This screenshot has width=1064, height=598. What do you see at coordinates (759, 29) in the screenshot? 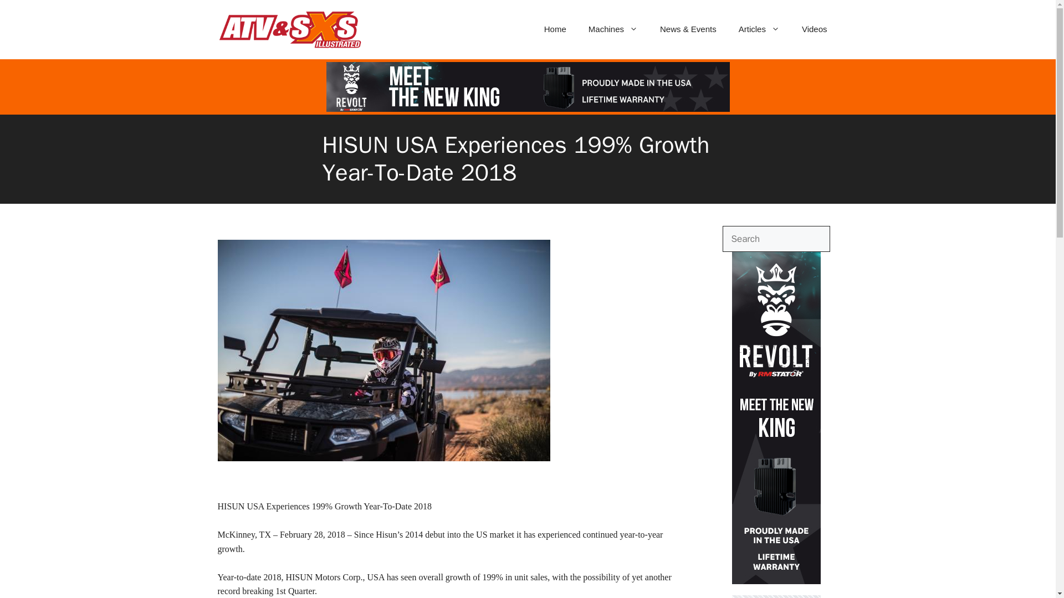
I see `Articles` at bounding box center [759, 29].